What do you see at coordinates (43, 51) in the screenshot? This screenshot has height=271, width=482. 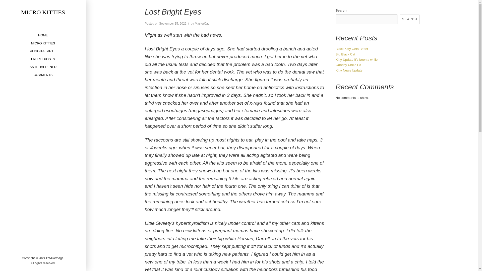 I see `AI DIGITAL ART` at bounding box center [43, 51].